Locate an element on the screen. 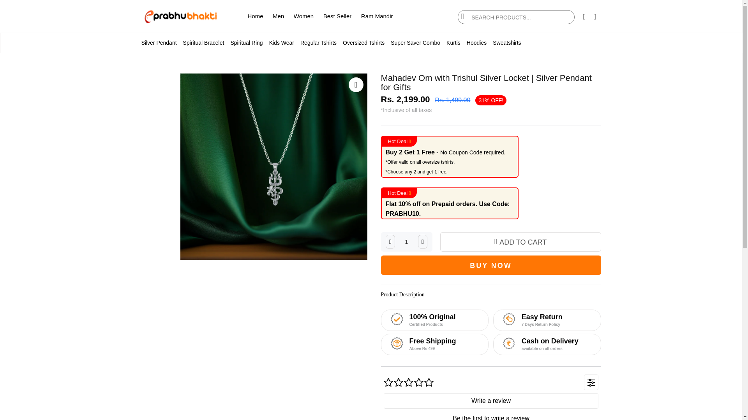 The width and height of the screenshot is (748, 420). Ram Mandir is located at coordinates (377, 16).